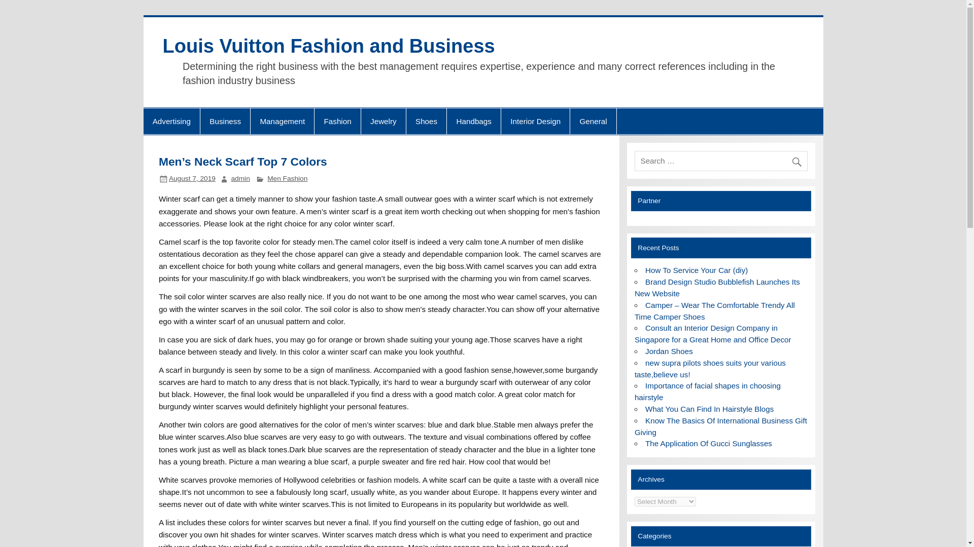  What do you see at coordinates (384, 121) in the screenshot?
I see `Jewelry` at bounding box center [384, 121].